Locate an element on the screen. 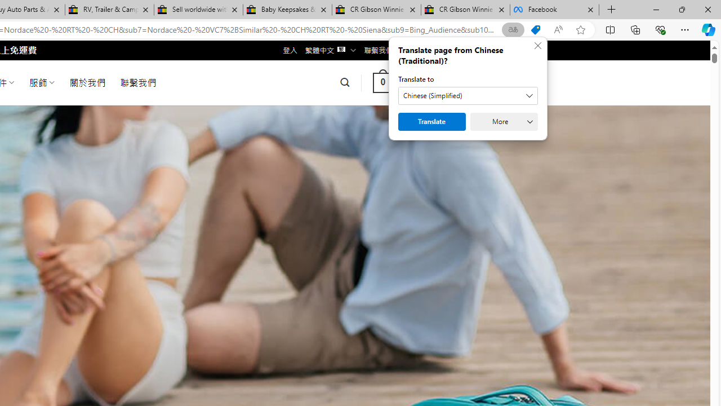  Baby Keepsakes & Announcements for sale | eBay is located at coordinates (287, 10).